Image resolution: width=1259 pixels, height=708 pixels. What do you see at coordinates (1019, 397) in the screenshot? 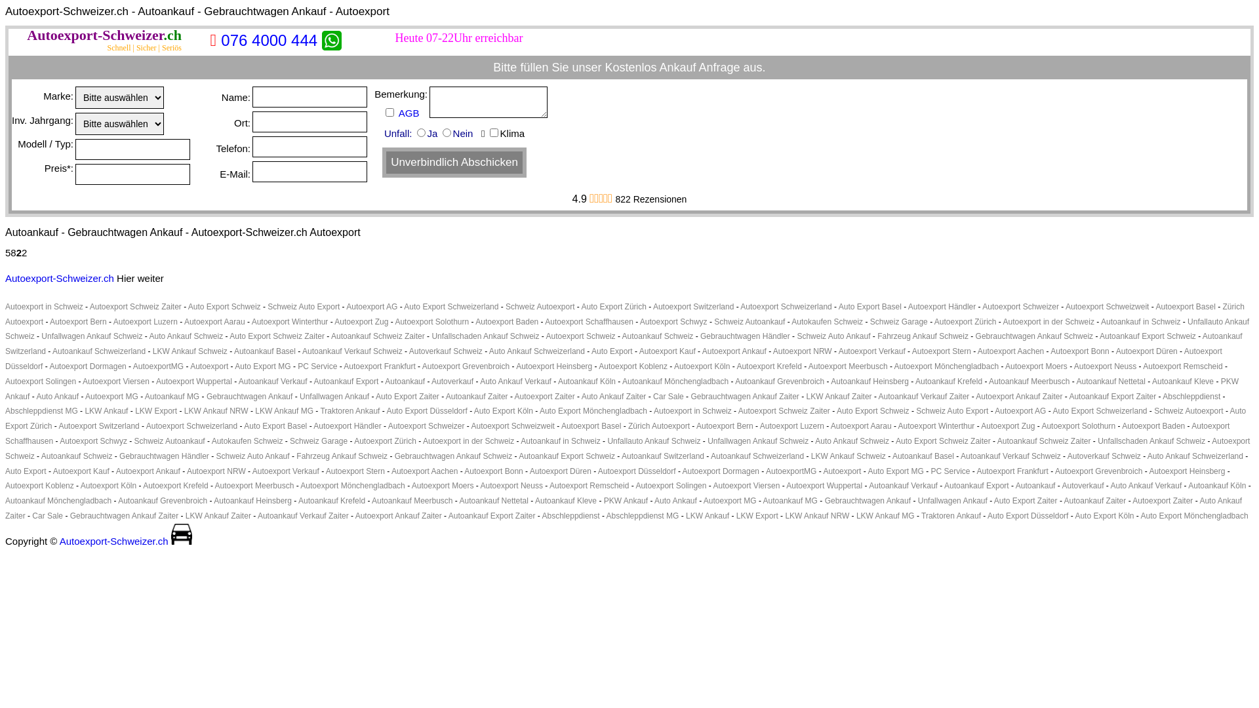
I see `Autoexport Ankauf Zaiter` at bounding box center [1019, 397].